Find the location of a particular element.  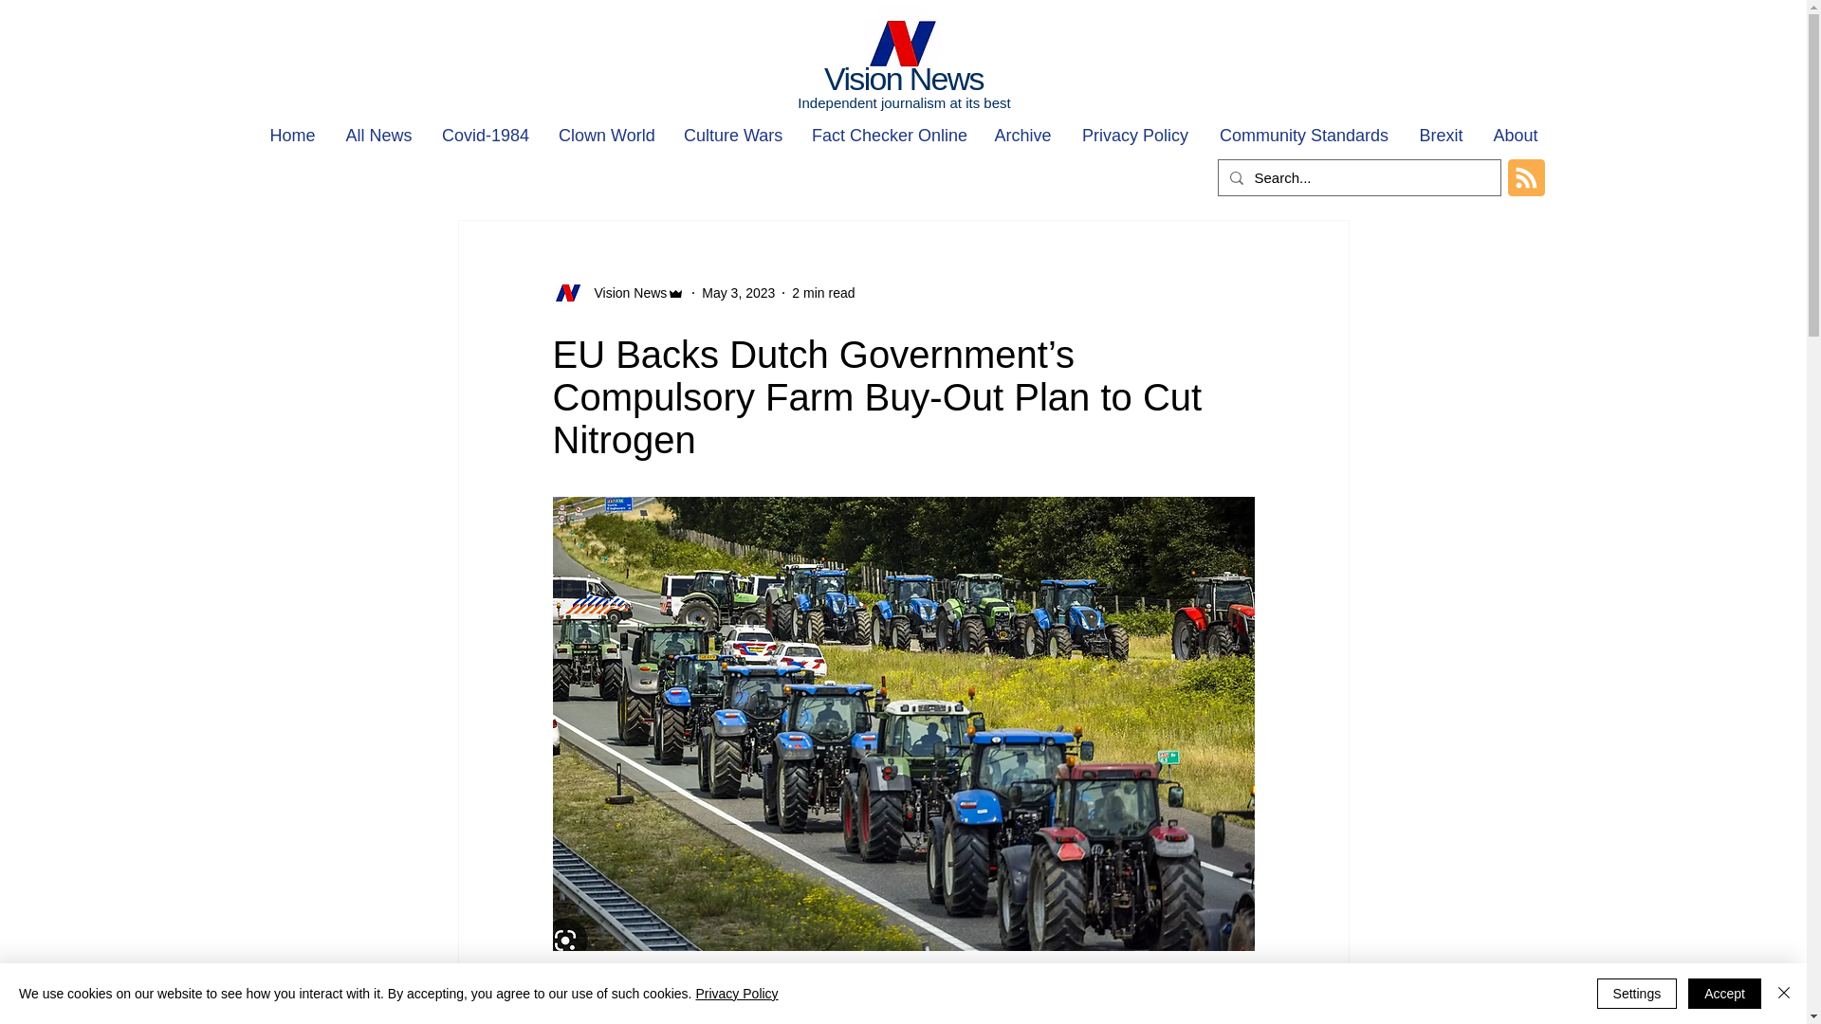

Home is located at coordinates (292, 137).